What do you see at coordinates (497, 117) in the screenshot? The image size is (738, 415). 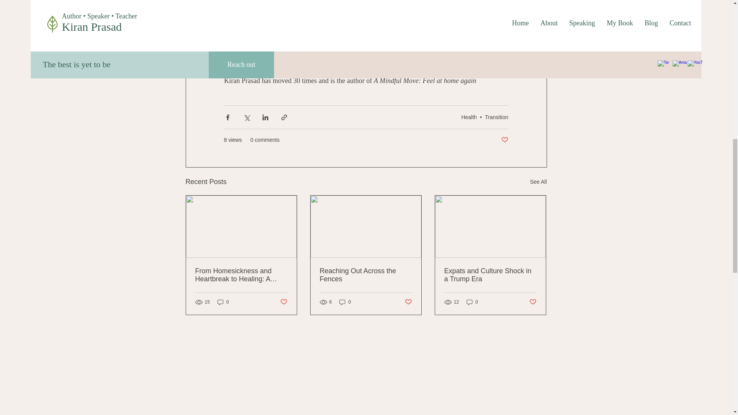 I see `Transition` at bounding box center [497, 117].